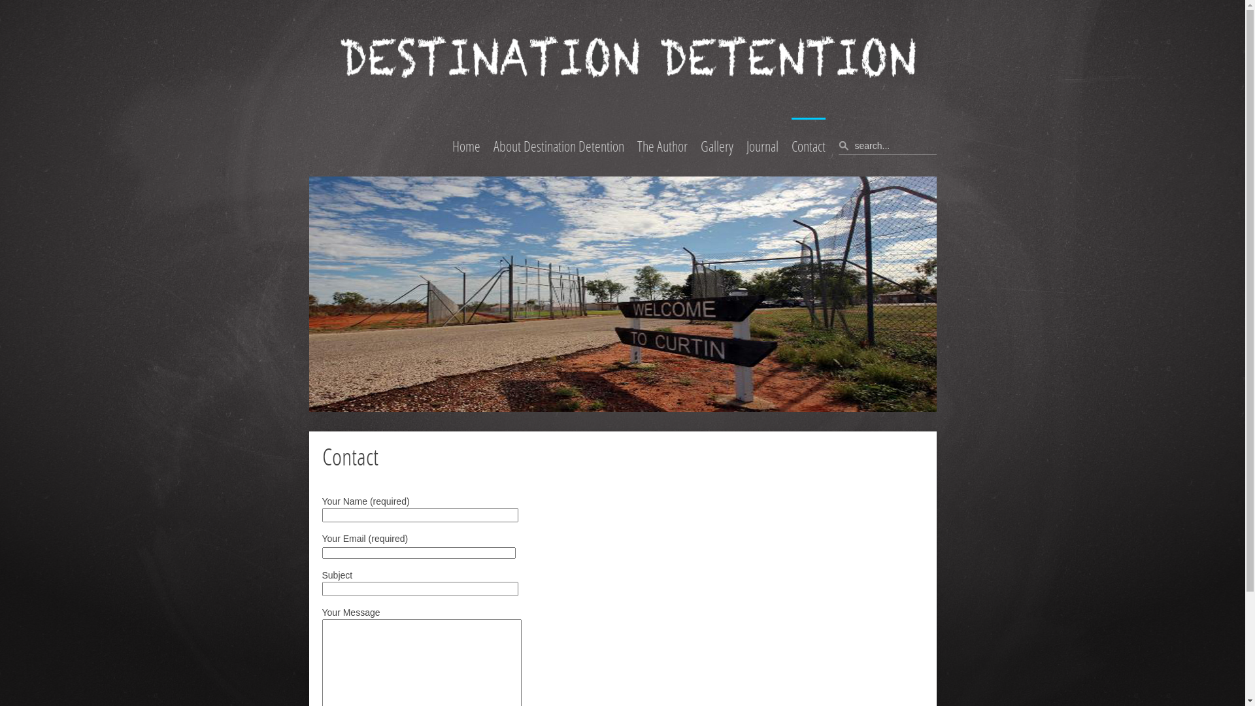 Image resolution: width=1255 pixels, height=706 pixels. I want to click on Contact, so click(808, 147).